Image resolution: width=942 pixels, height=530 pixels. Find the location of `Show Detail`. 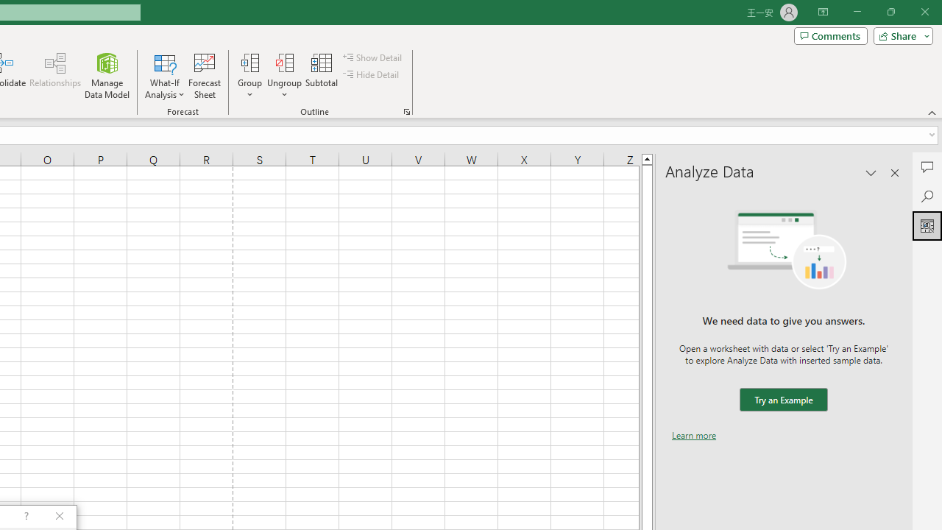

Show Detail is located at coordinates (373, 57).